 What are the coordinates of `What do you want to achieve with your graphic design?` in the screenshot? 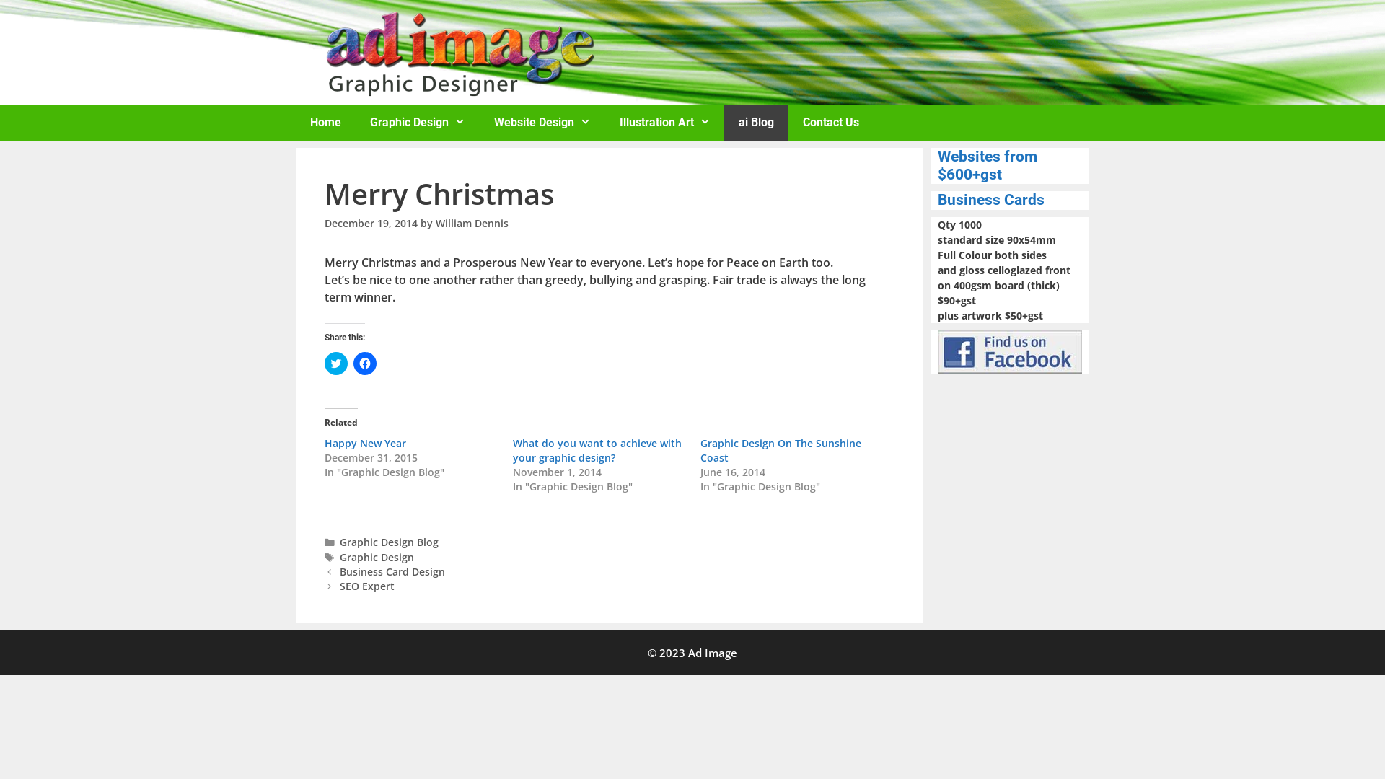 It's located at (597, 450).